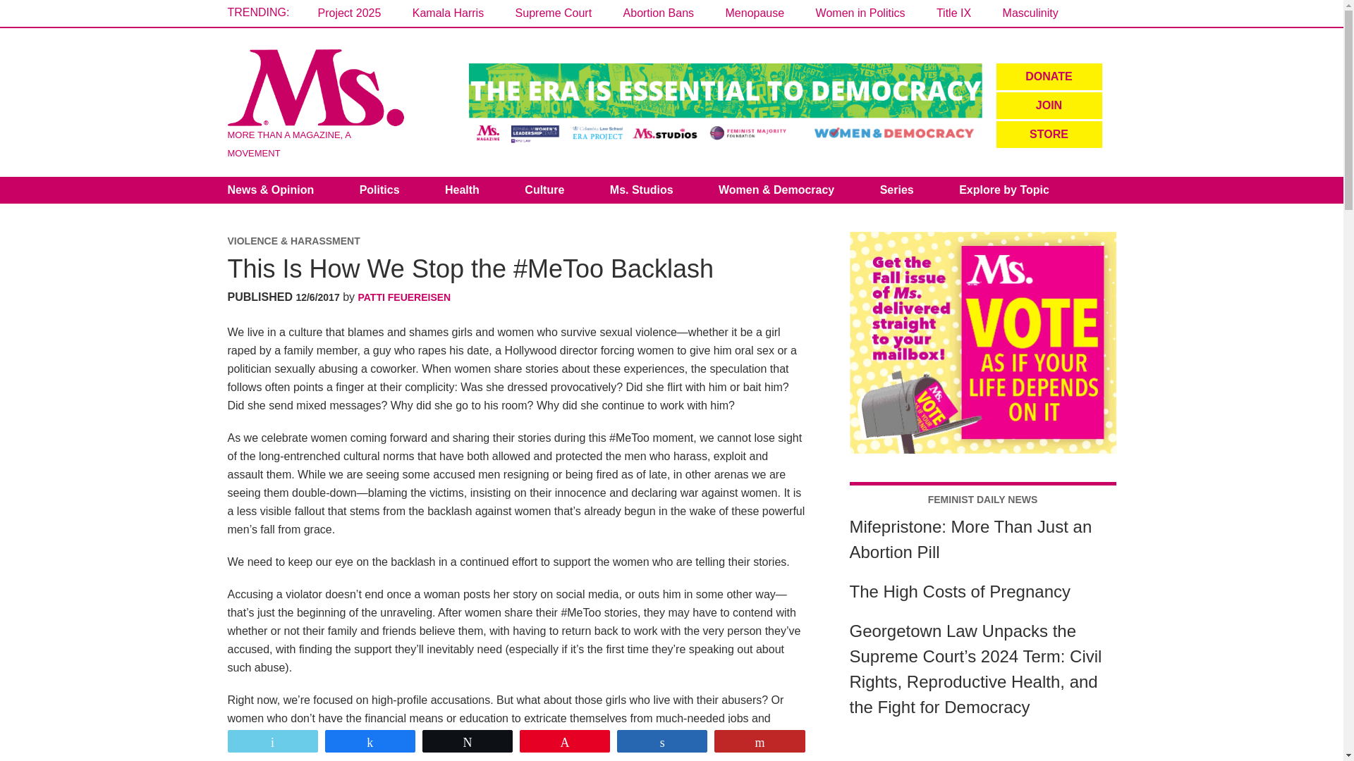 This screenshot has height=761, width=1354. Describe the element at coordinates (659, 13) in the screenshot. I see `Abortion Bans` at that location.